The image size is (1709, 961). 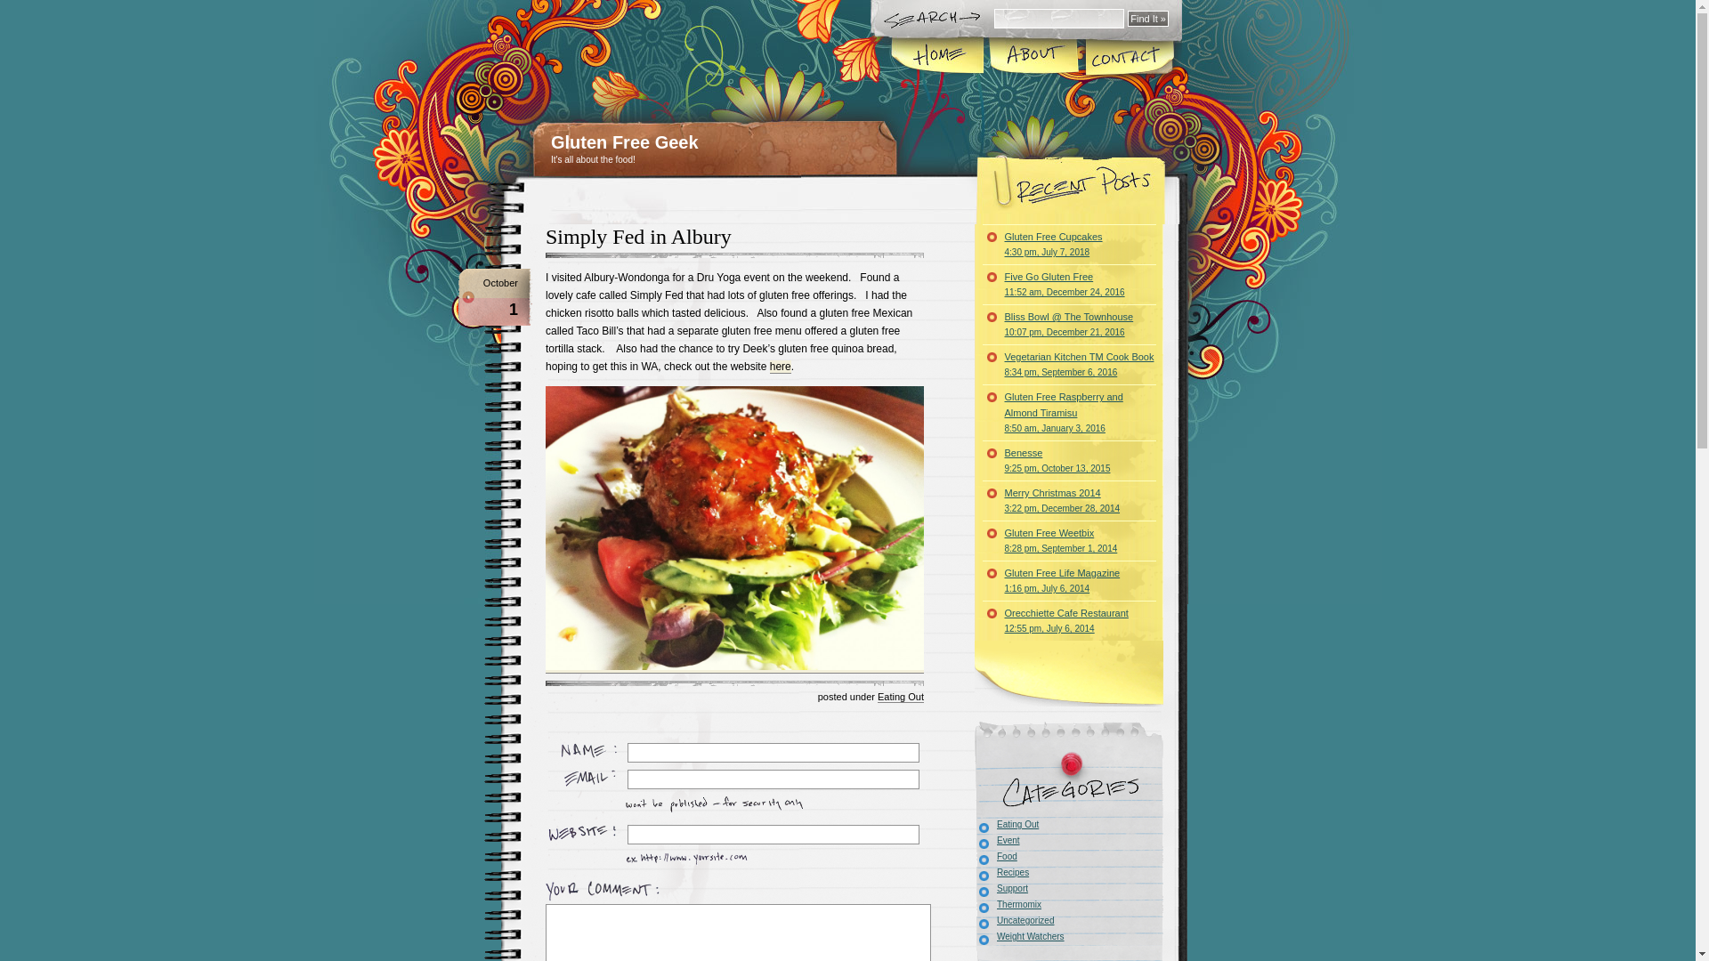 I want to click on Food, so click(x=996, y=856).